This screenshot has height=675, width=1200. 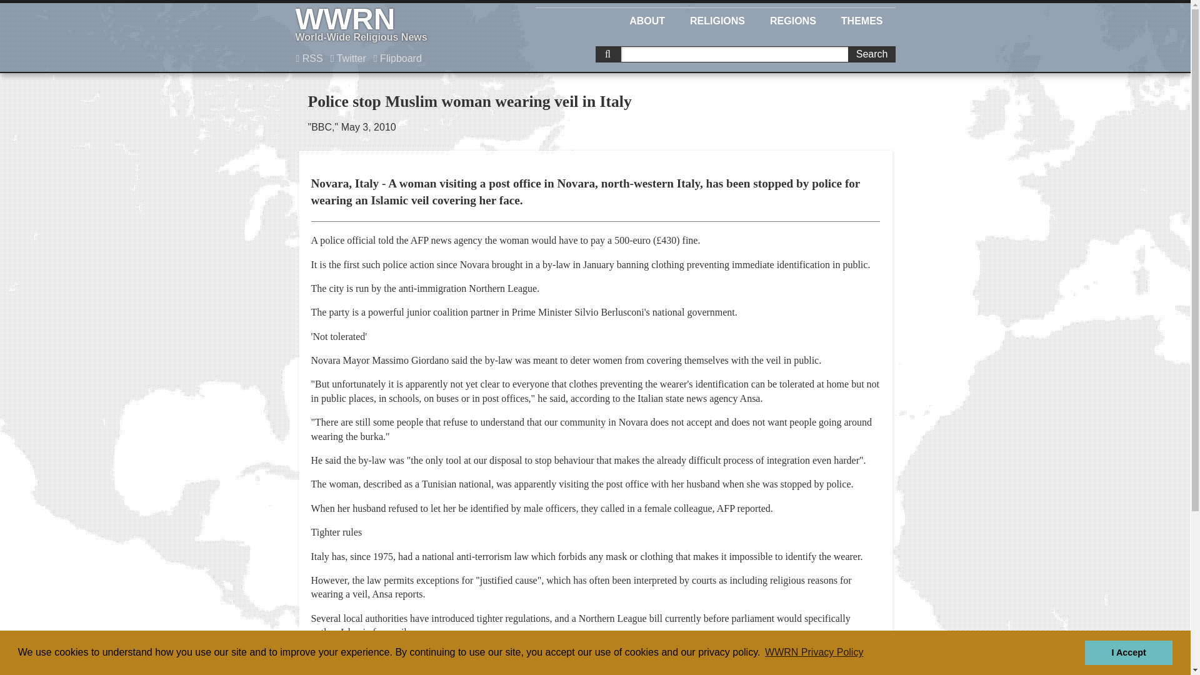 What do you see at coordinates (309, 59) in the screenshot?
I see `RSS` at bounding box center [309, 59].